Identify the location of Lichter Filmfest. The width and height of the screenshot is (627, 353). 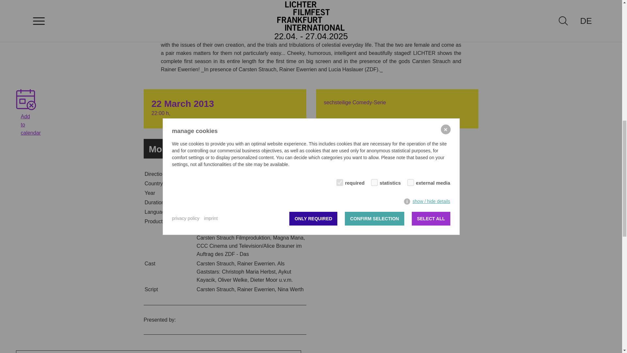
(26, 99).